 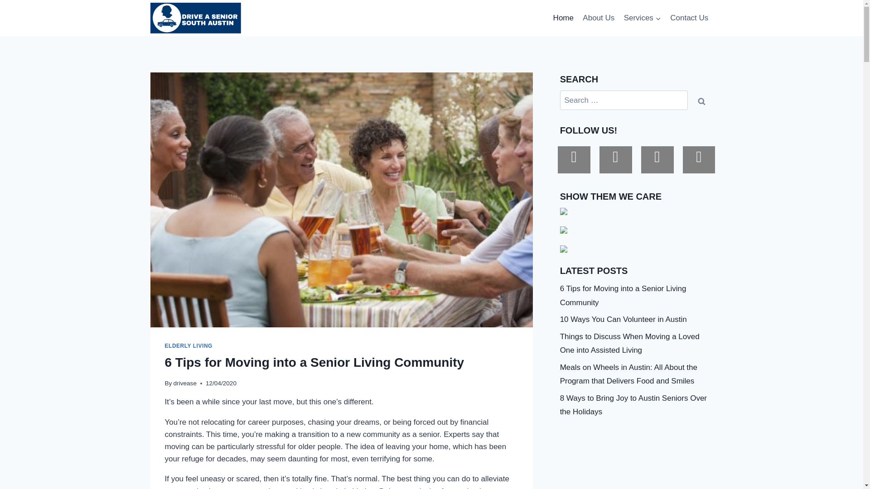 I want to click on 6 Tips for Moving into a Senior Living Community, so click(x=314, y=362).